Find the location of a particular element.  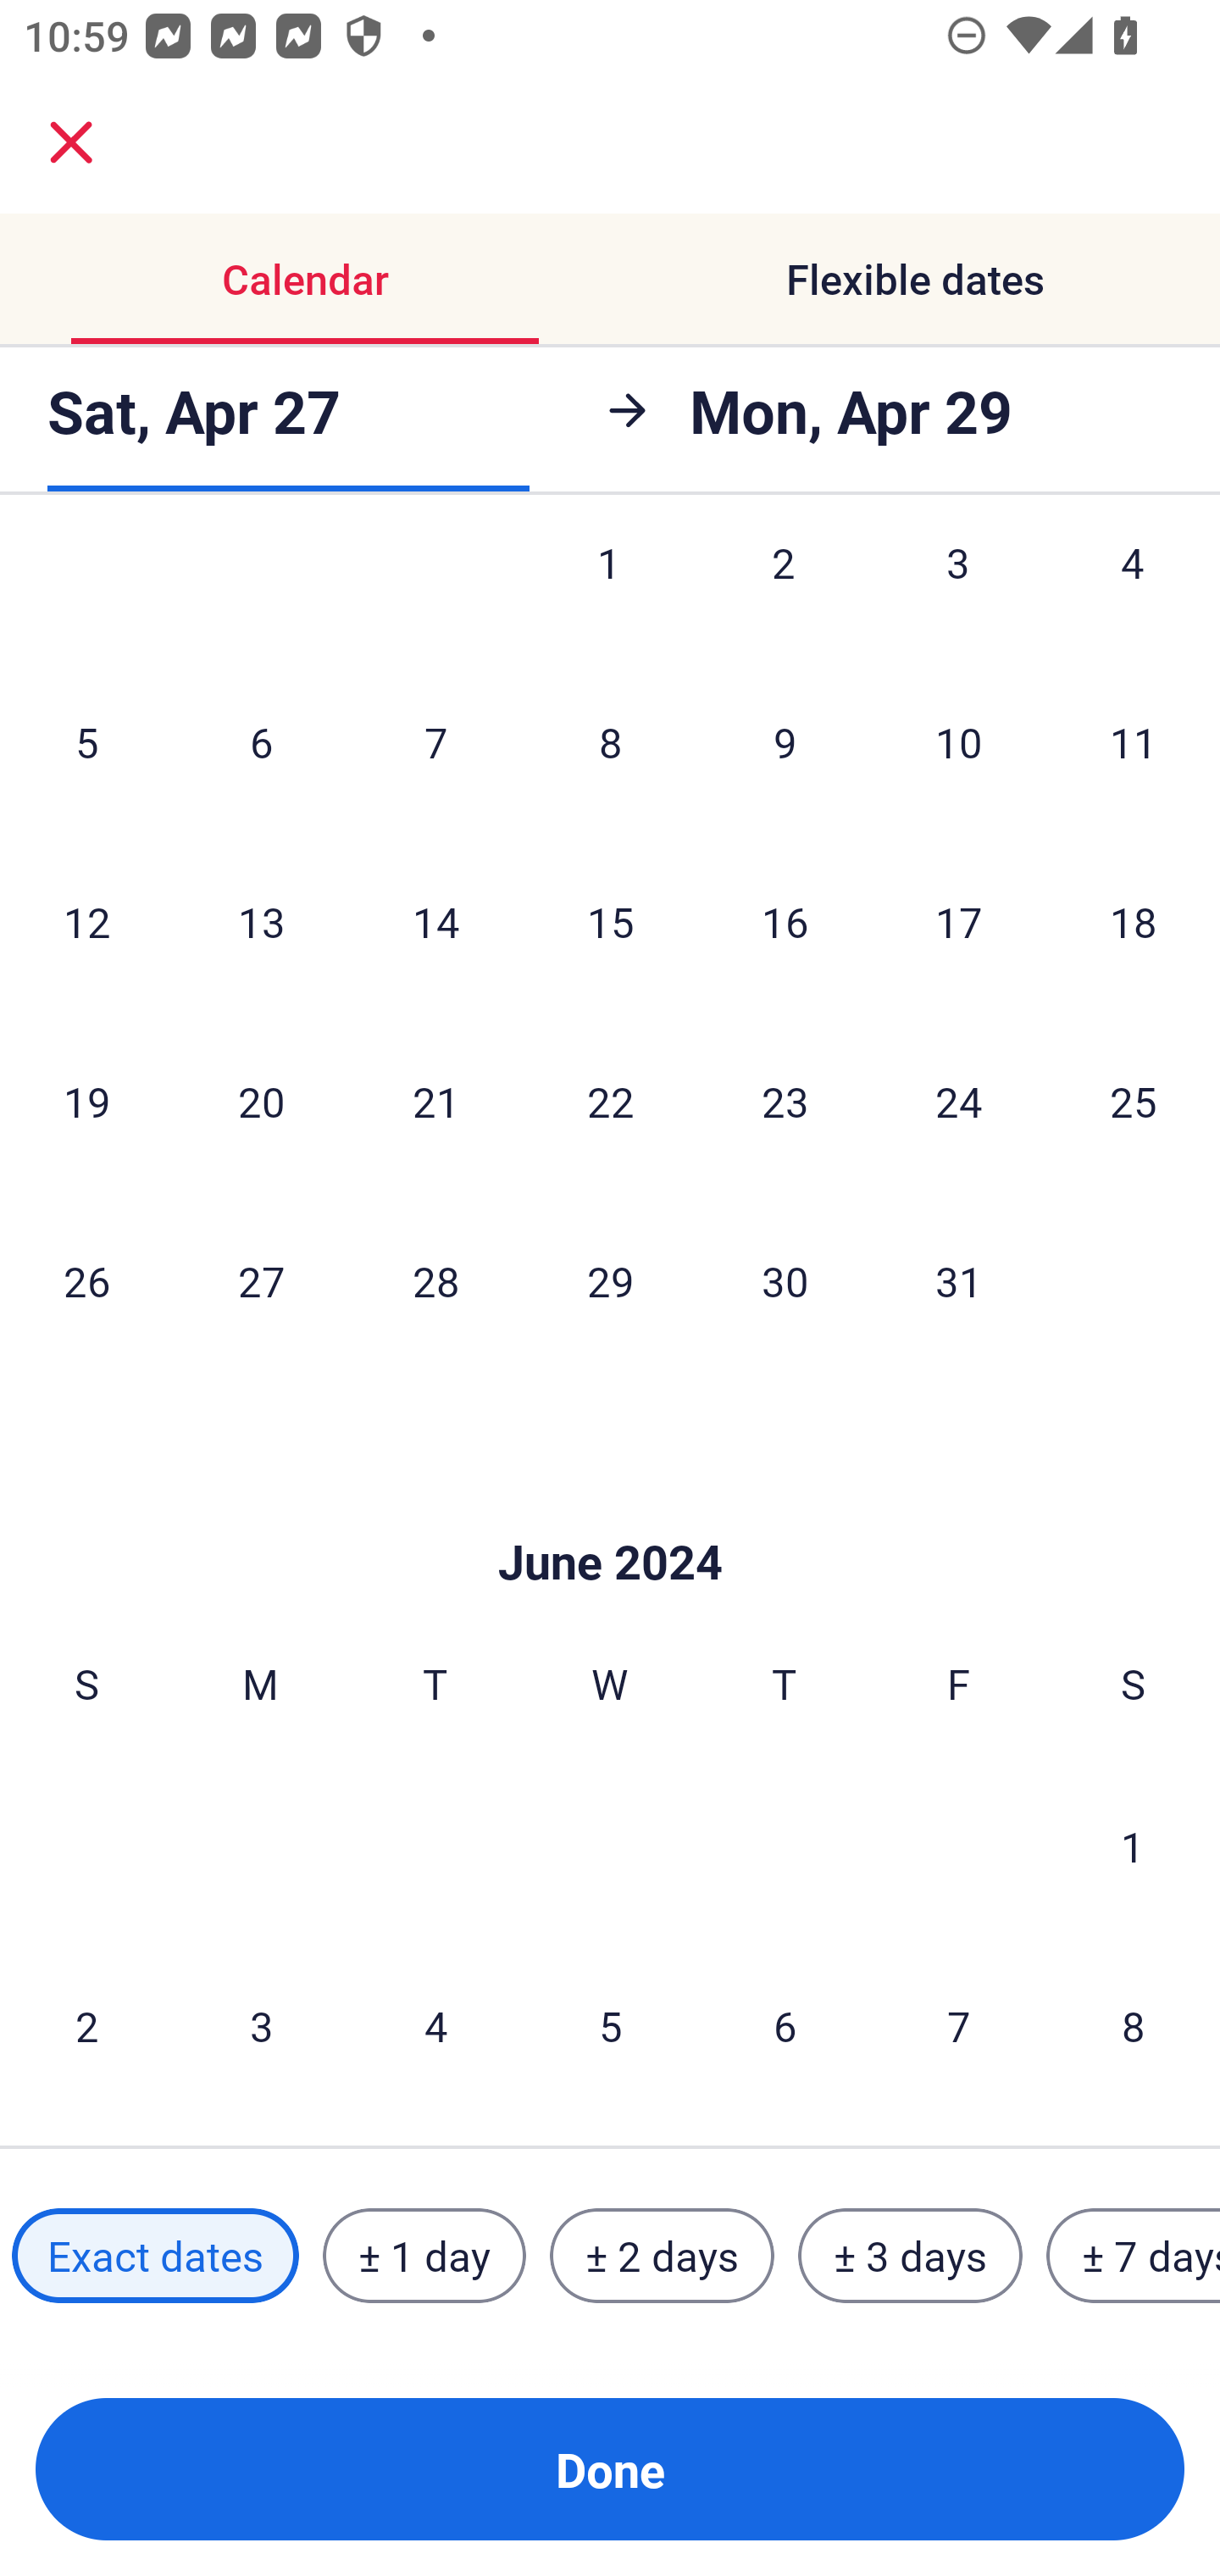

± 2 days is located at coordinates (663, 2255).